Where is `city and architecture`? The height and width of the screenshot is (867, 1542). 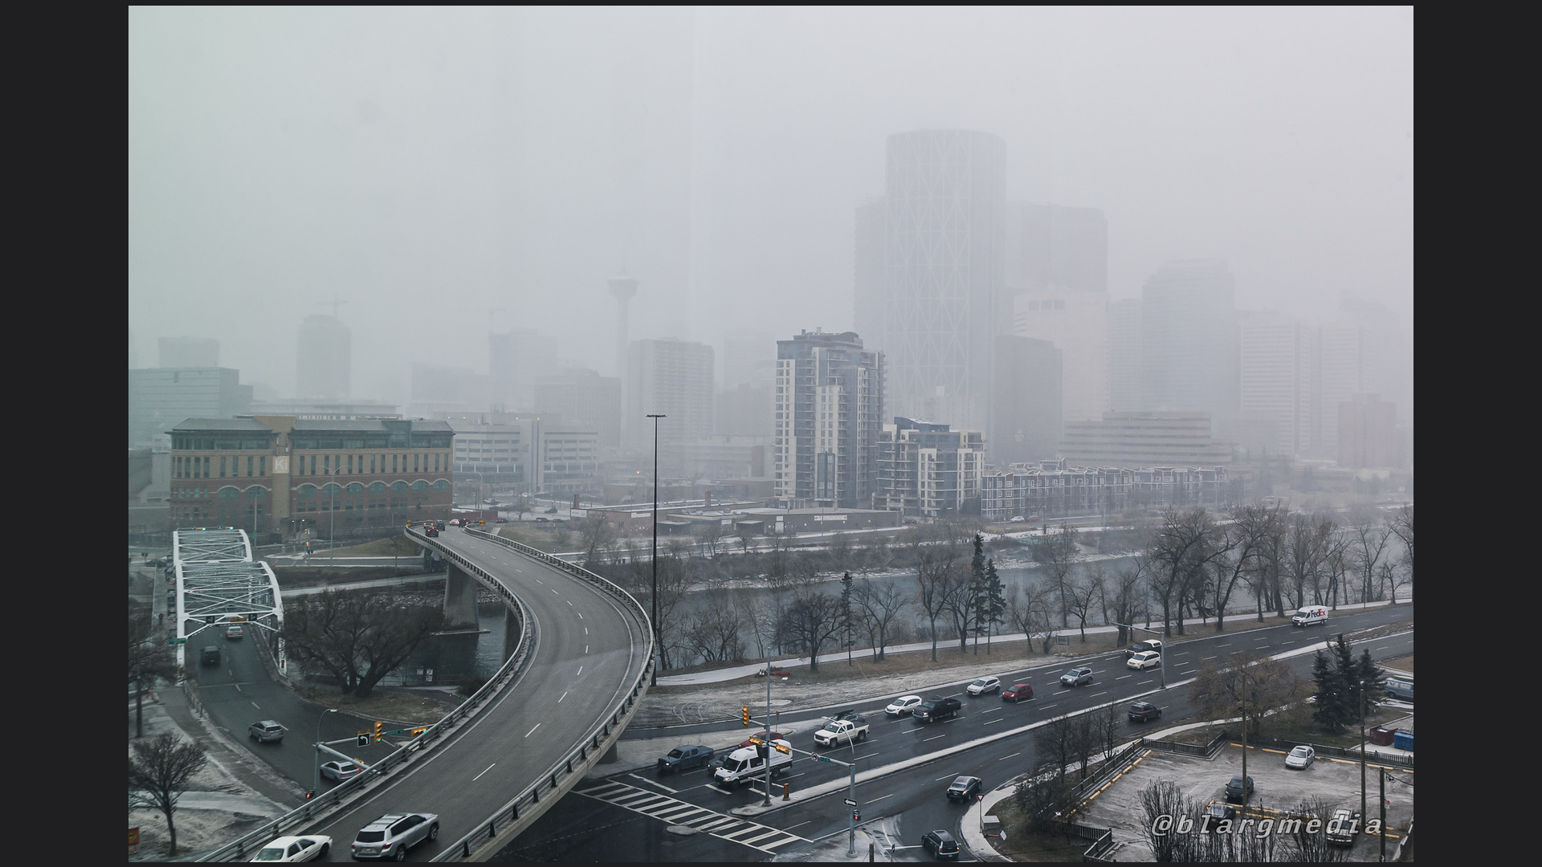
city and architecture is located at coordinates (138, 40).